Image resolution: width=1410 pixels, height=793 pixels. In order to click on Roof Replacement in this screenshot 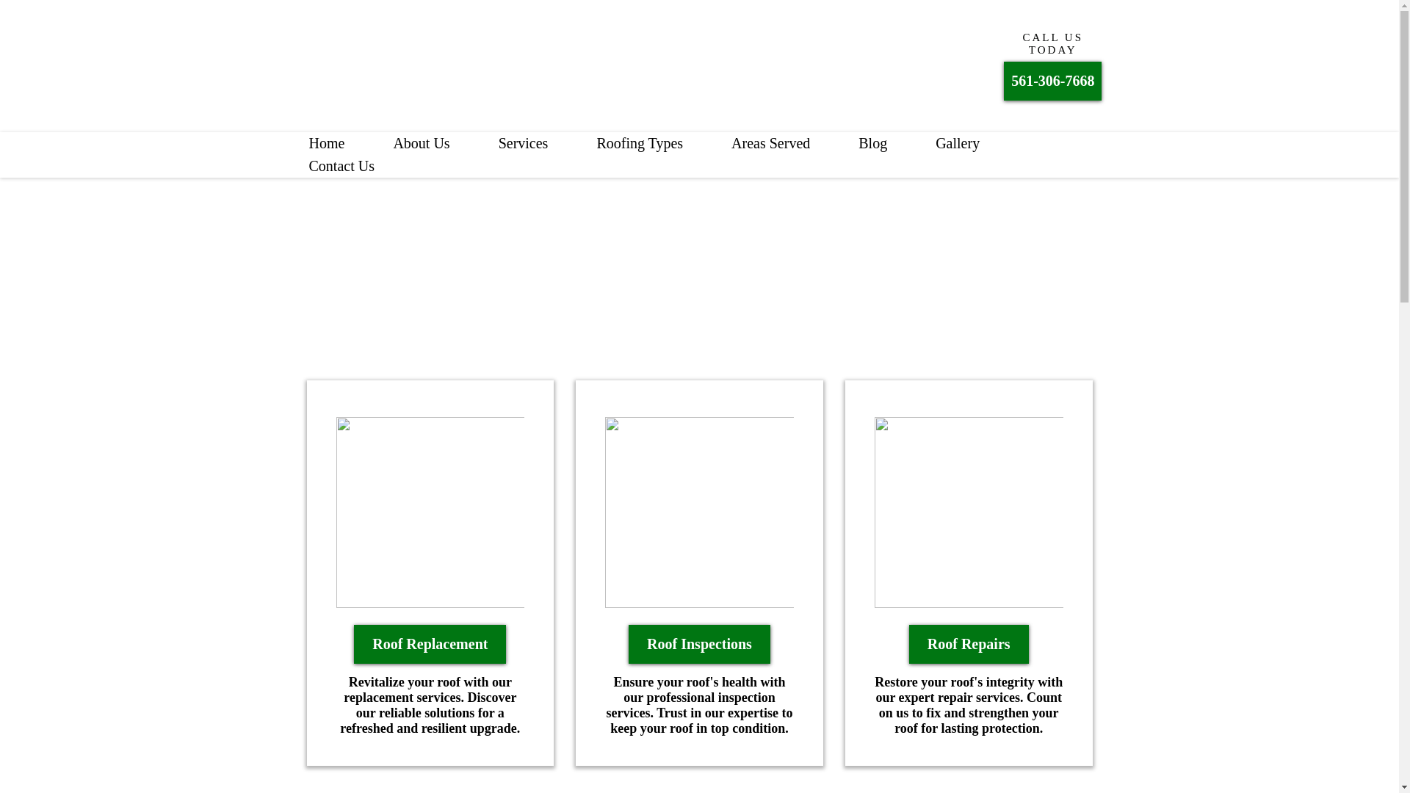, I will do `click(430, 644)`.